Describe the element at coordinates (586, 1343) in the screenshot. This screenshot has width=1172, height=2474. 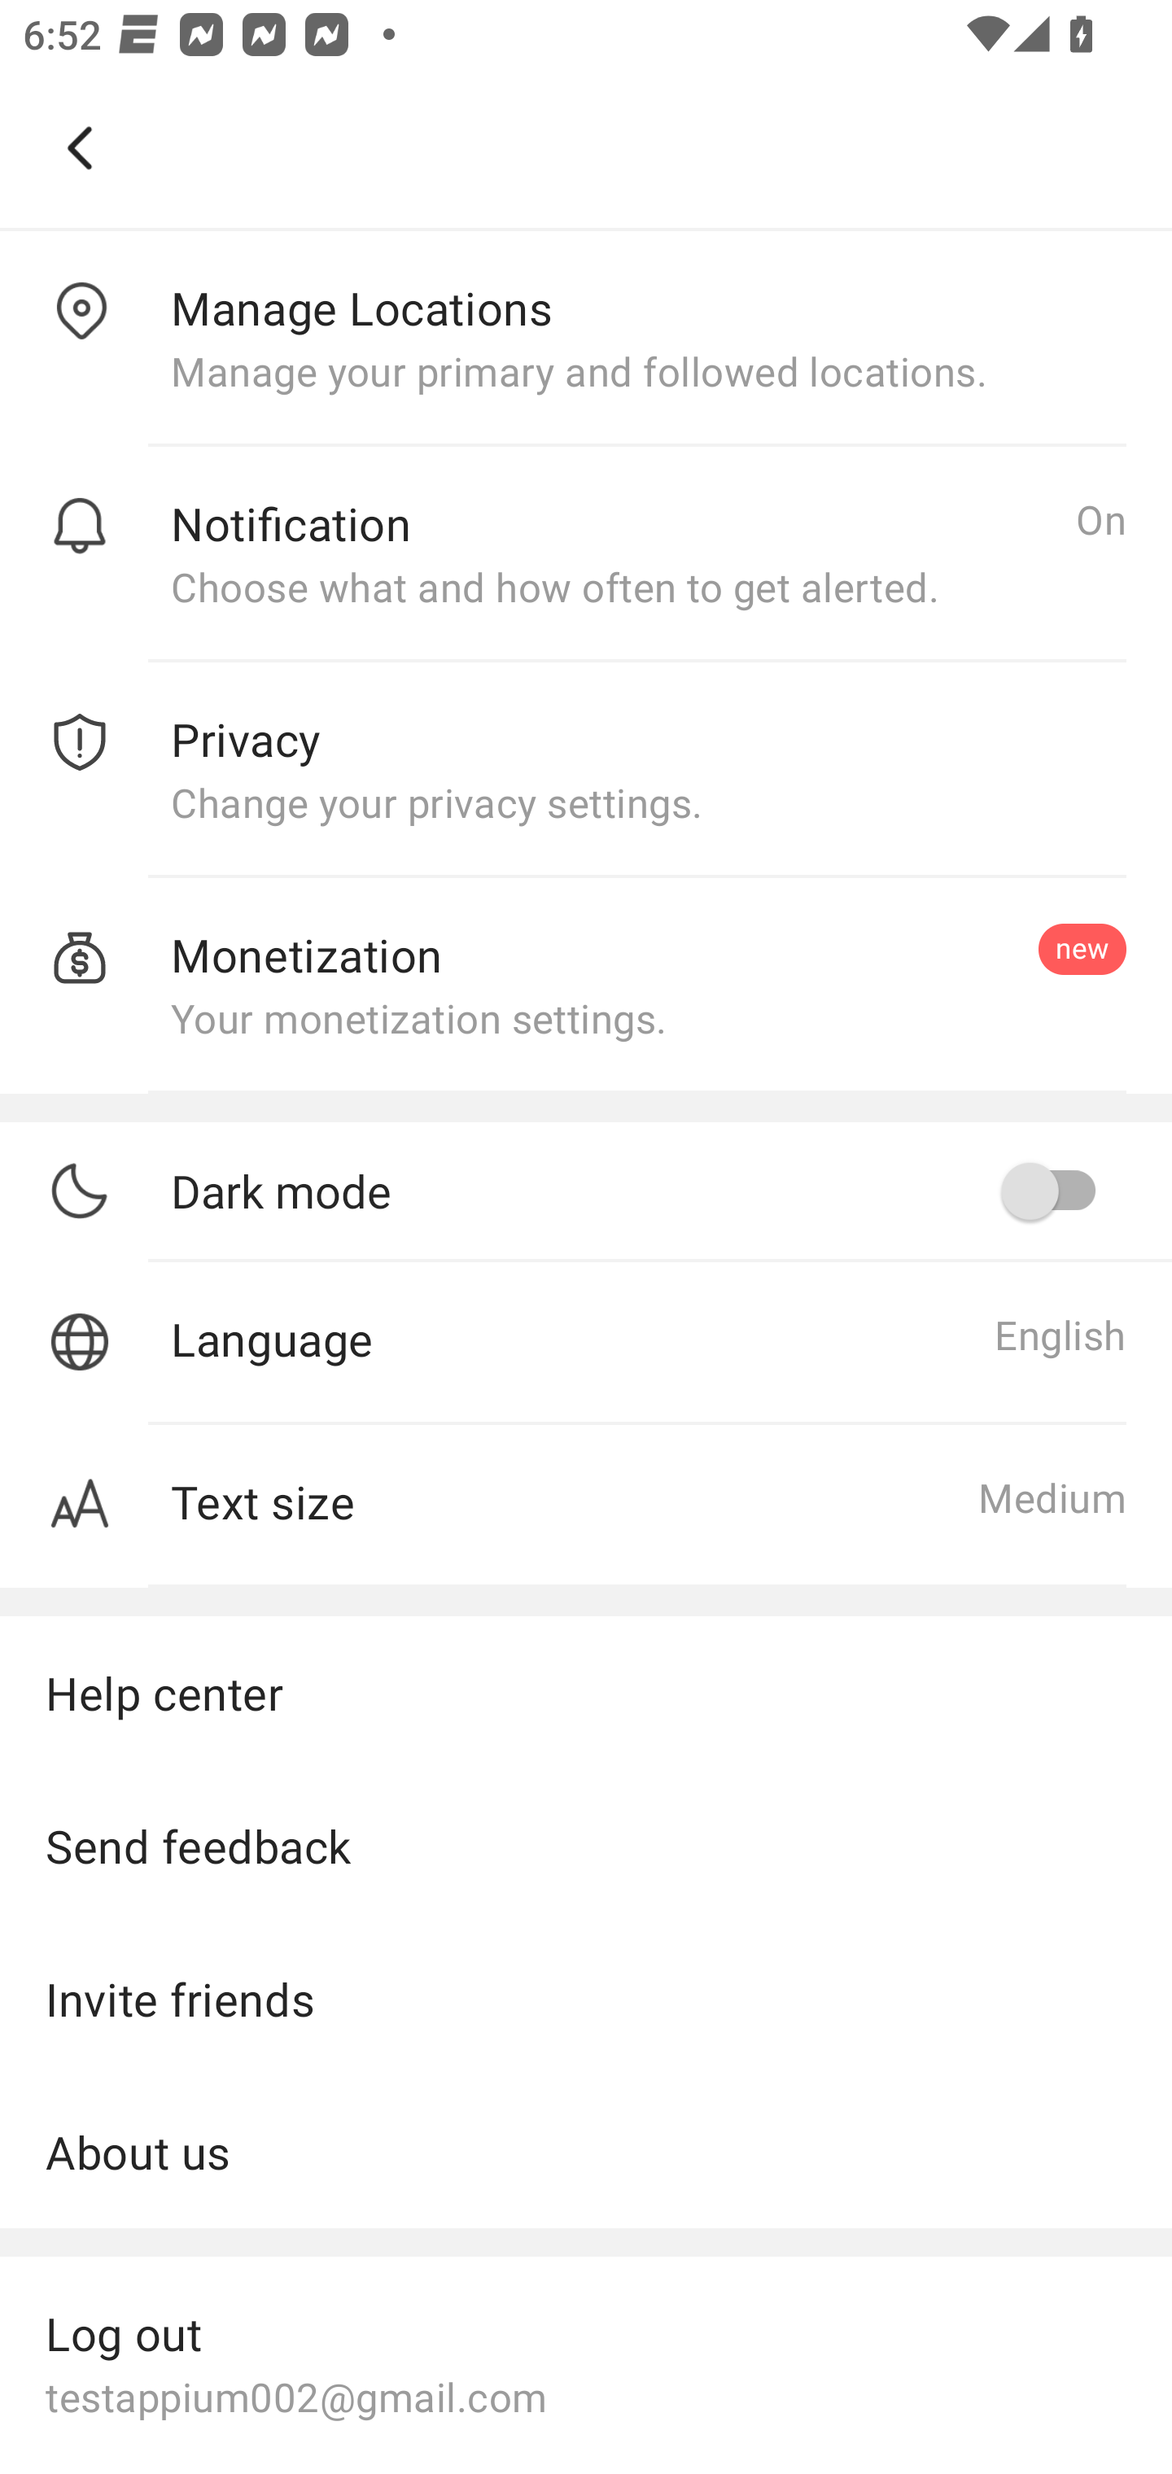
I see `Language English` at that location.